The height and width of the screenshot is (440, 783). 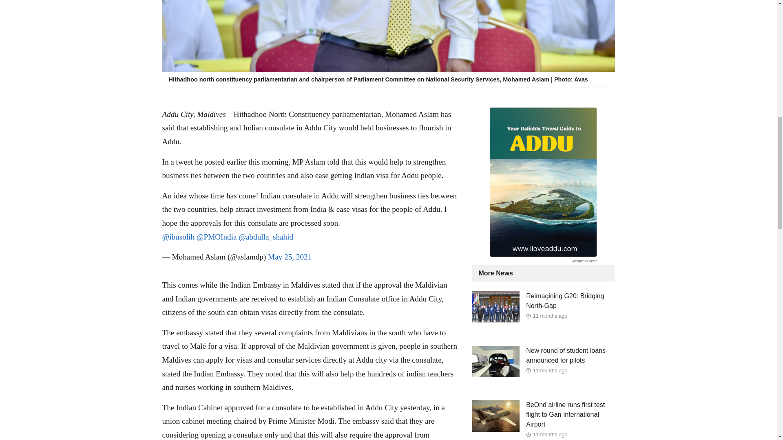 What do you see at coordinates (551, 316) in the screenshot?
I see `Aug 15, 2023, 19:26` at bounding box center [551, 316].